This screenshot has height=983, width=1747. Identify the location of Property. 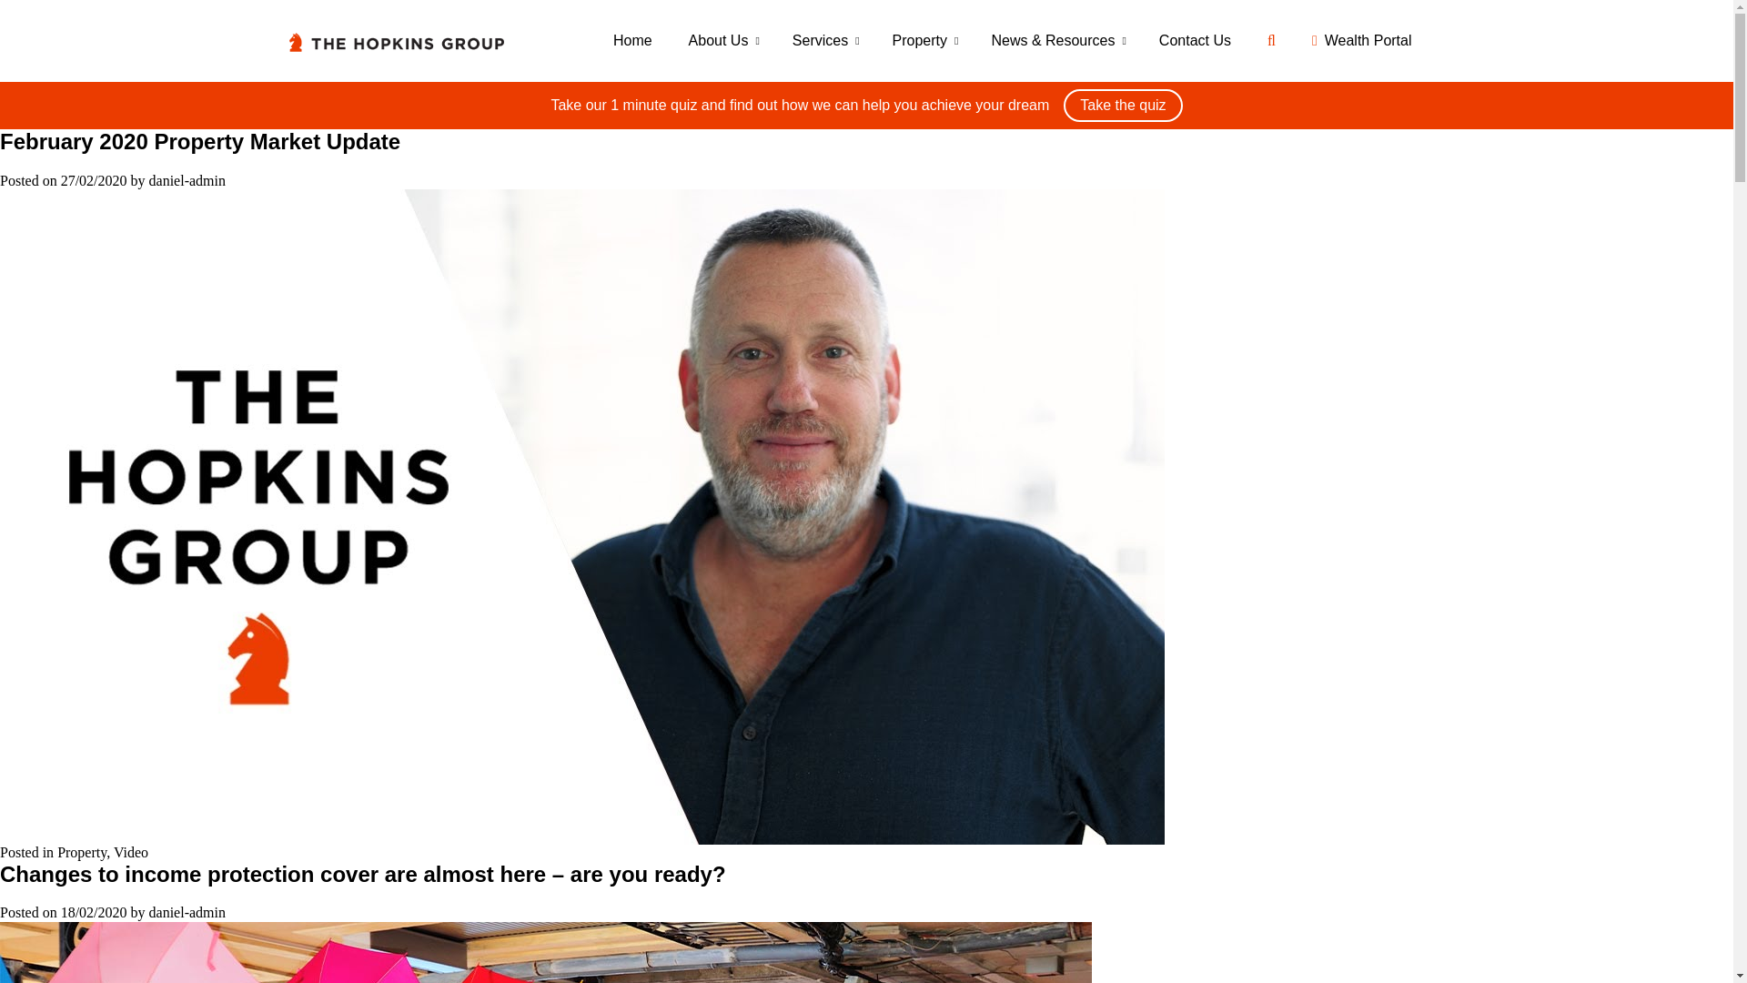
(924, 40).